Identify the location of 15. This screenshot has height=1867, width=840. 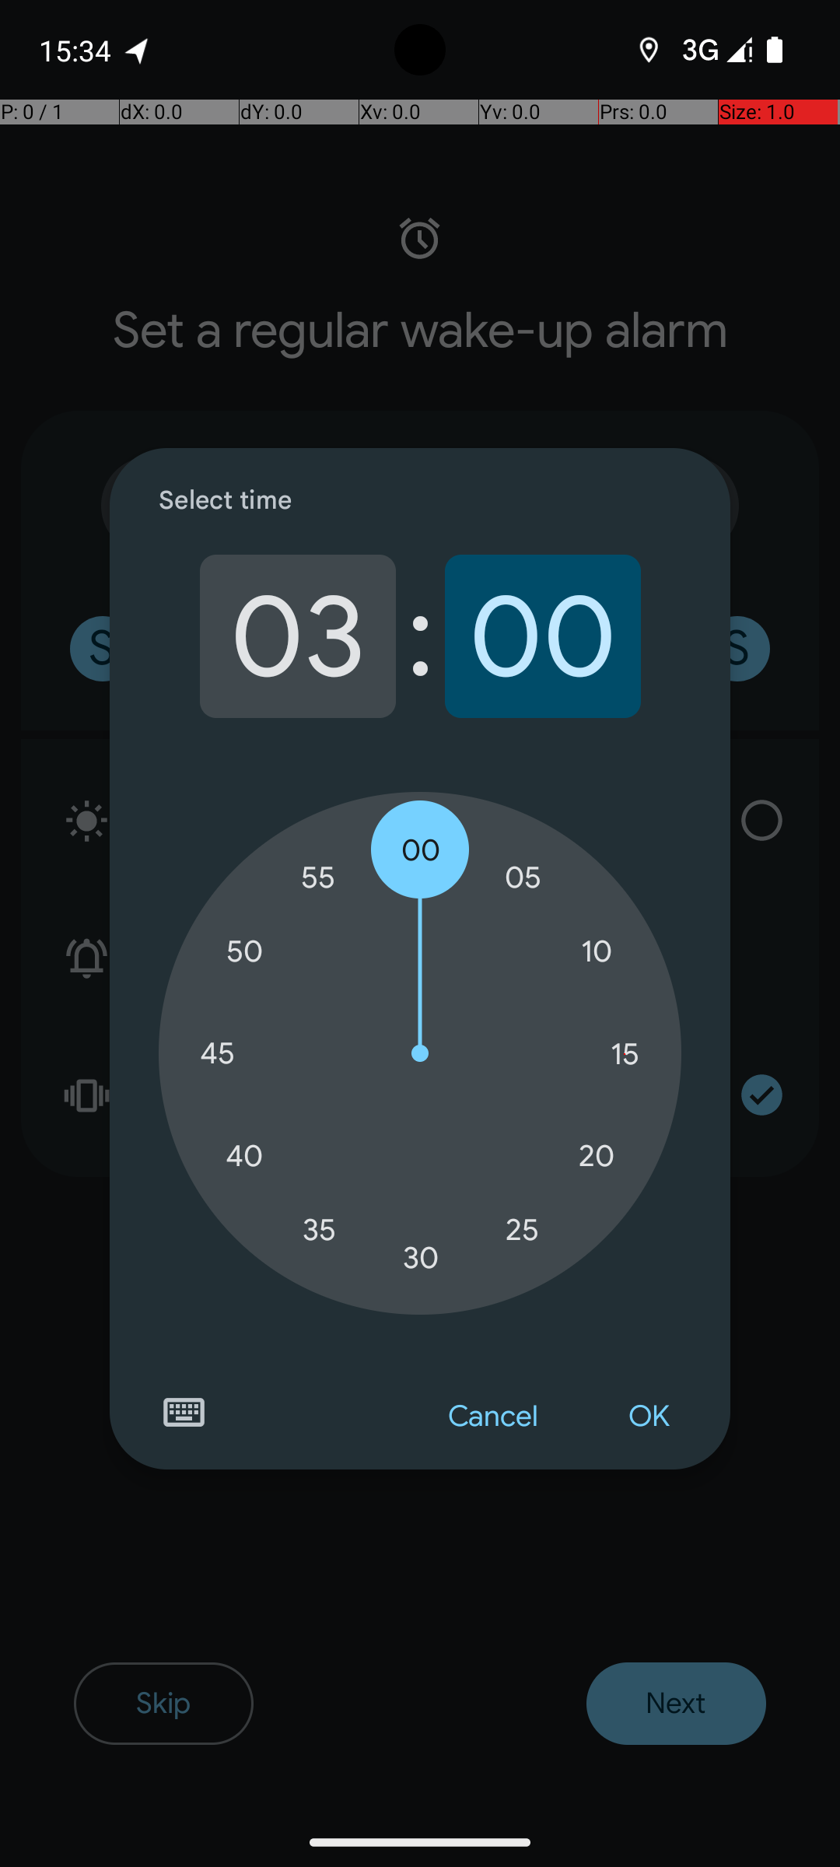
(625, 1054).